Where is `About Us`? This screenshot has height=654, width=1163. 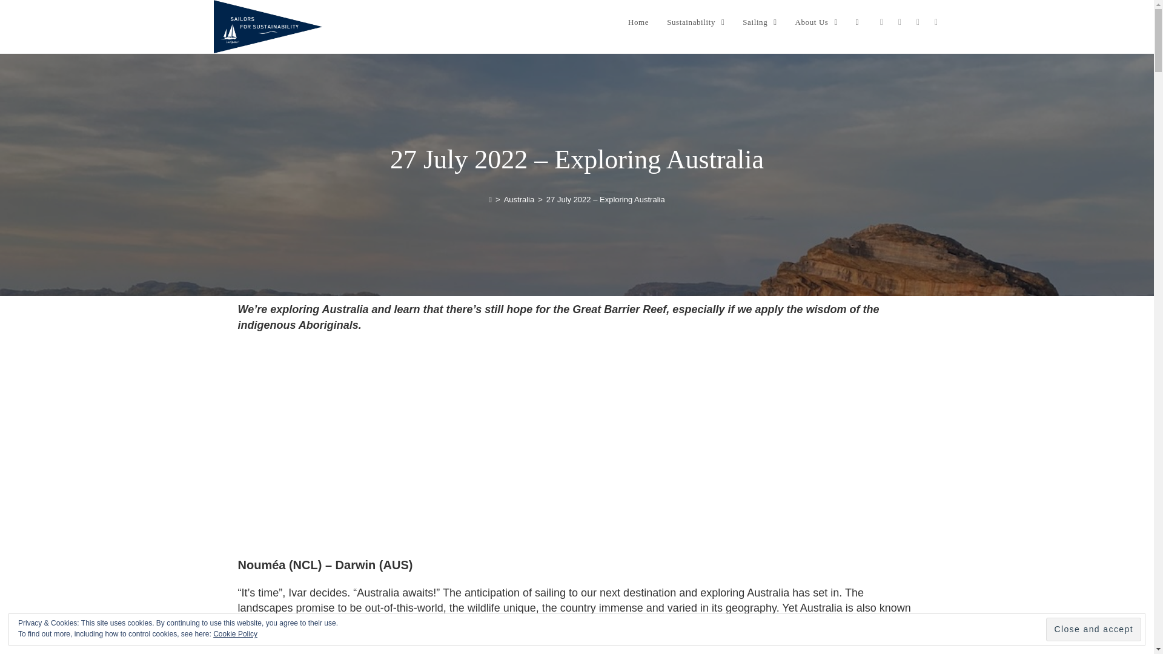
About Us is located at coordinates (816, 22).